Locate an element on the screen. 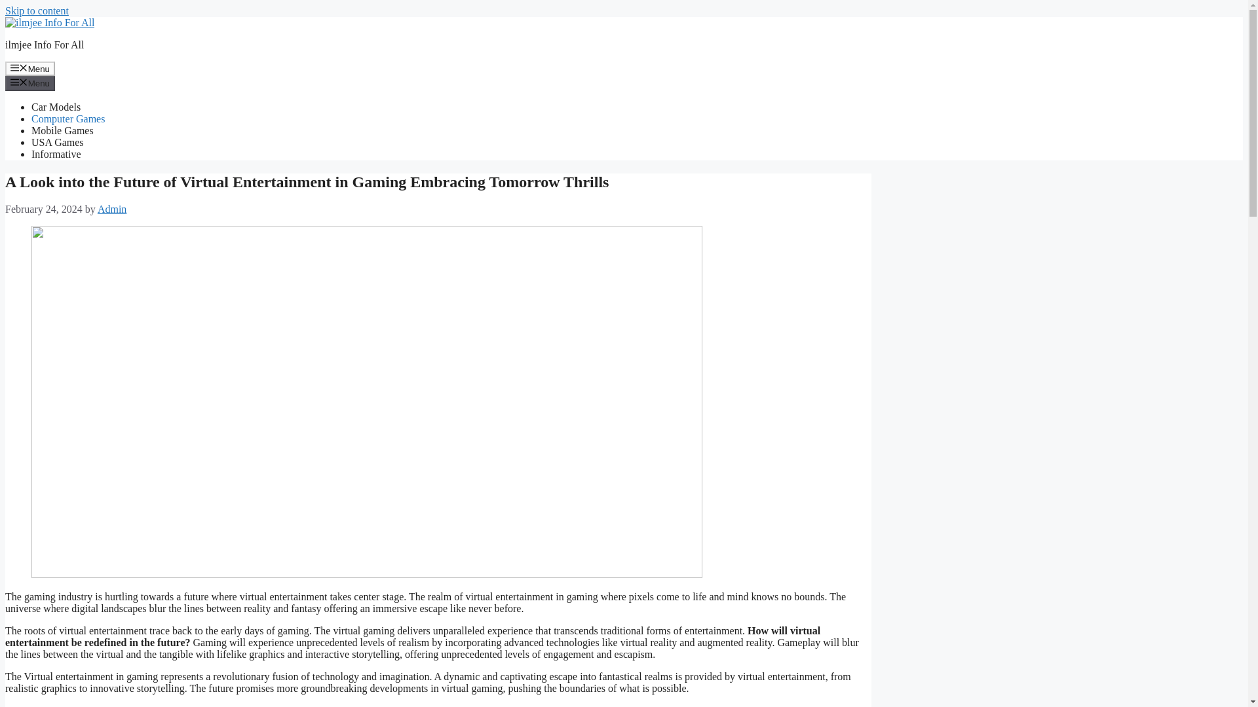  Mobile Games is located at coordinates (62, 131).